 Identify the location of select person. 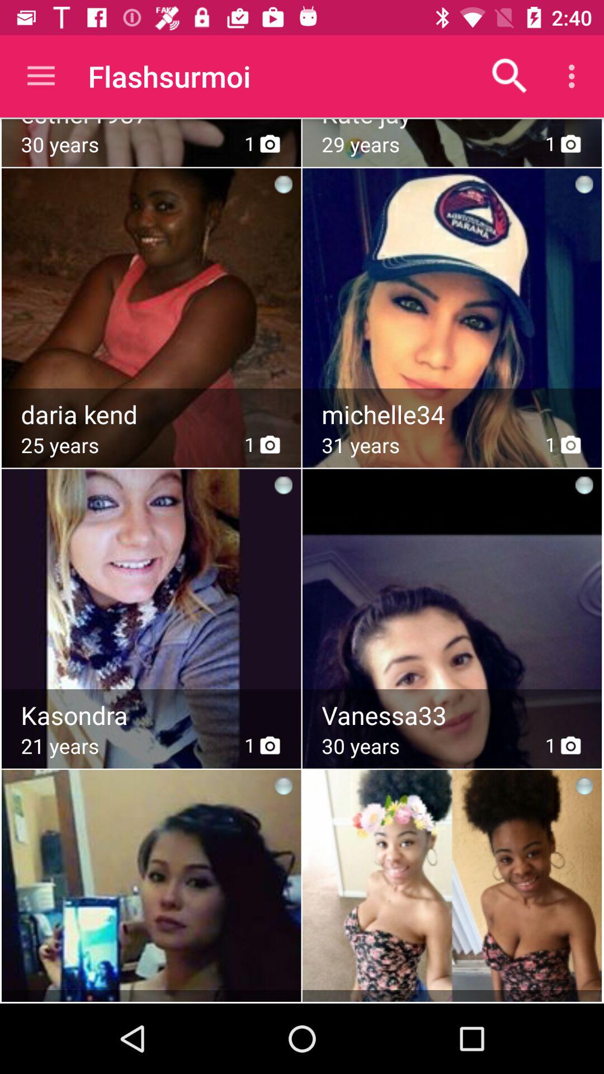
(151, 591).